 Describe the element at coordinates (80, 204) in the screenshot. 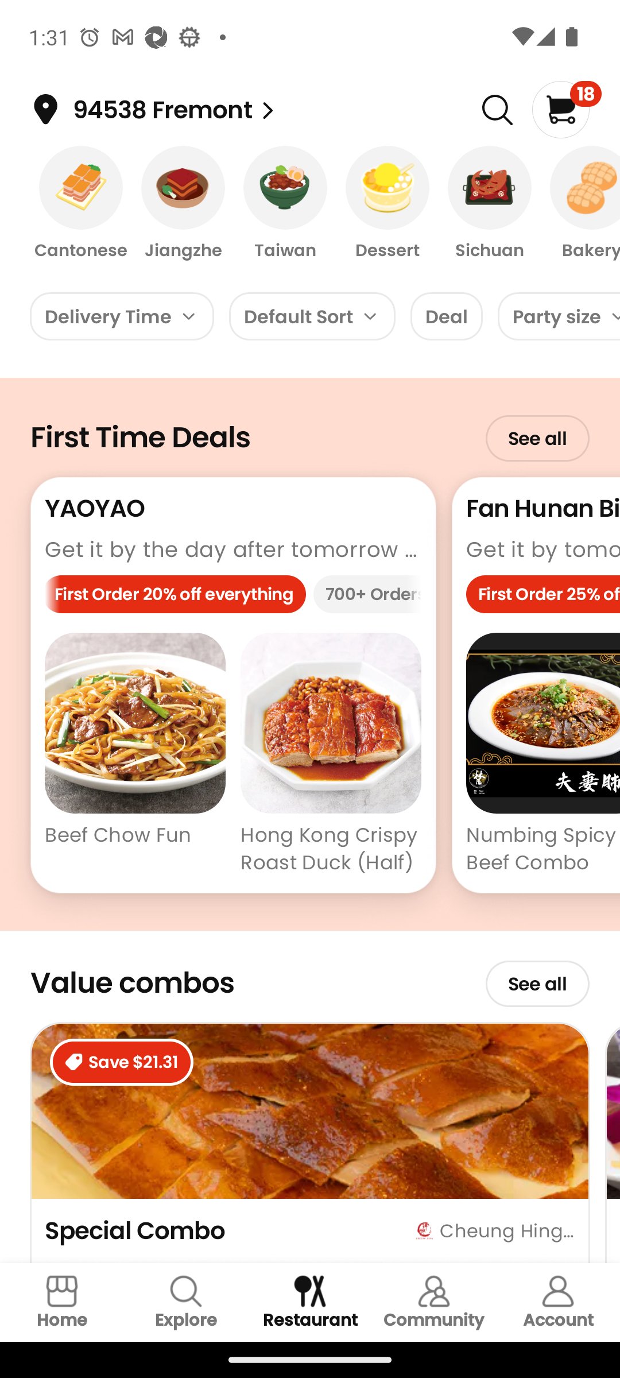

I see `Image Cantonese` at that location.